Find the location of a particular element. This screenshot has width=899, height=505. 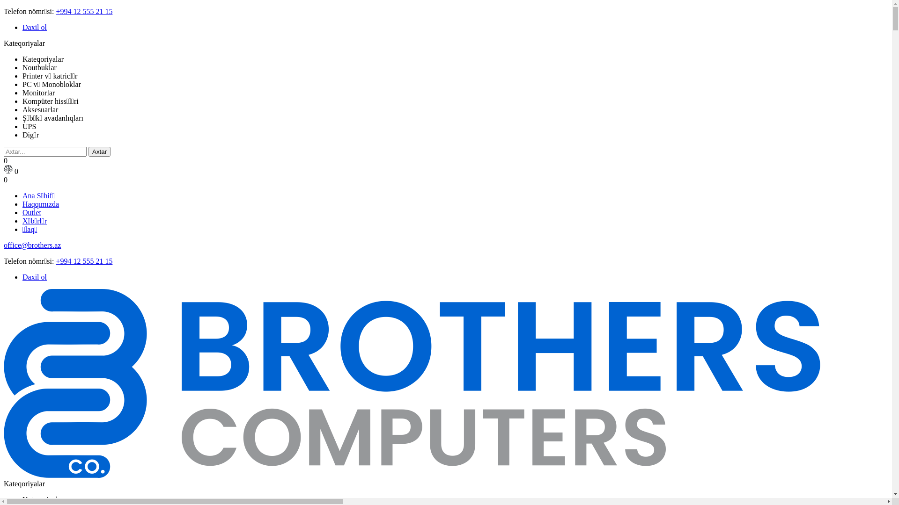

+994 12 555 21 15 is located at coordinates (84, 261).